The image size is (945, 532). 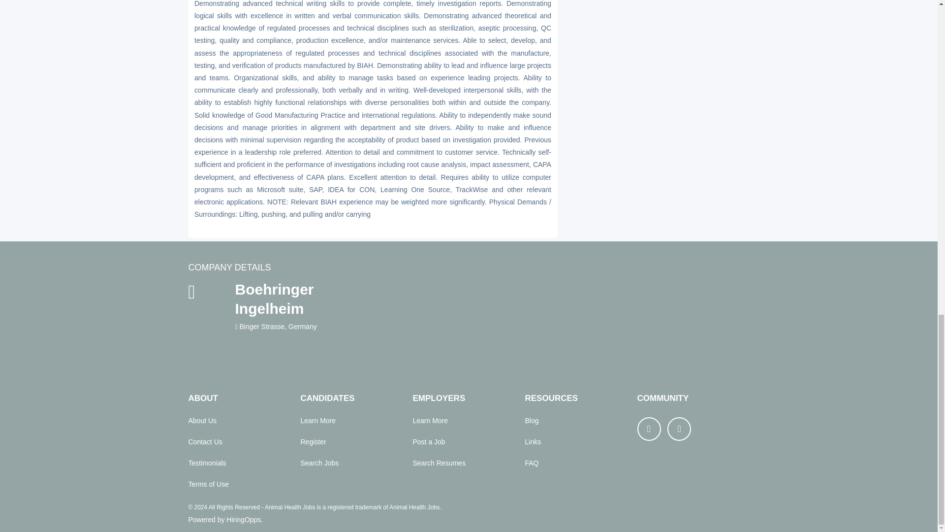 What do you see at coordinates (430, 420) in the screenshot?
I see `Learn More` at bounding box center [430, 420].